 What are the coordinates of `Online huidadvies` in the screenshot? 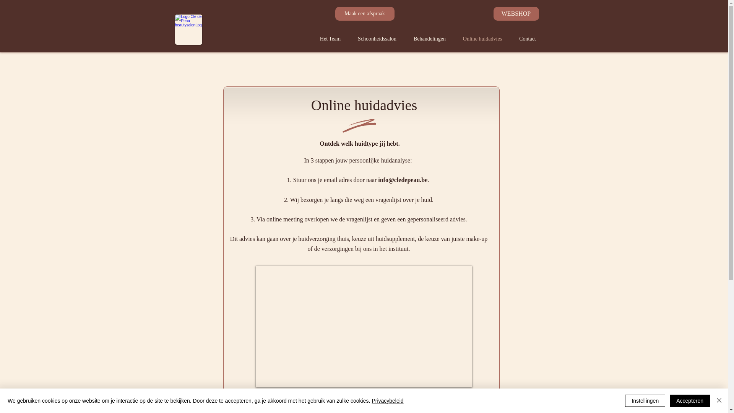 It's located at (482, 39).